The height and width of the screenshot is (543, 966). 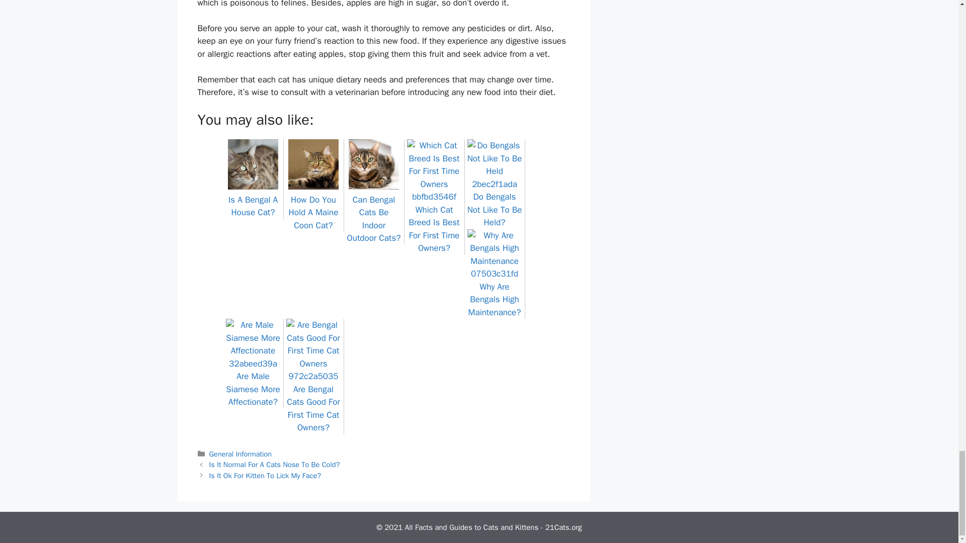 What do you see at coordinates (494, 293) in the screenshot?
I see `Why Are Bengals High Maintenance?` at bounding box center [494, 293].